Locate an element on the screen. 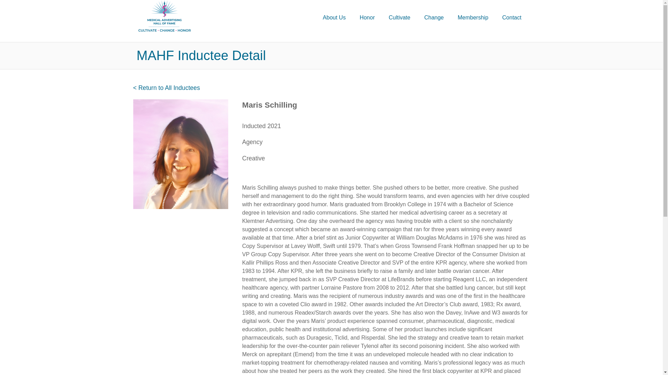  Change is located at coordinates (434, 18).